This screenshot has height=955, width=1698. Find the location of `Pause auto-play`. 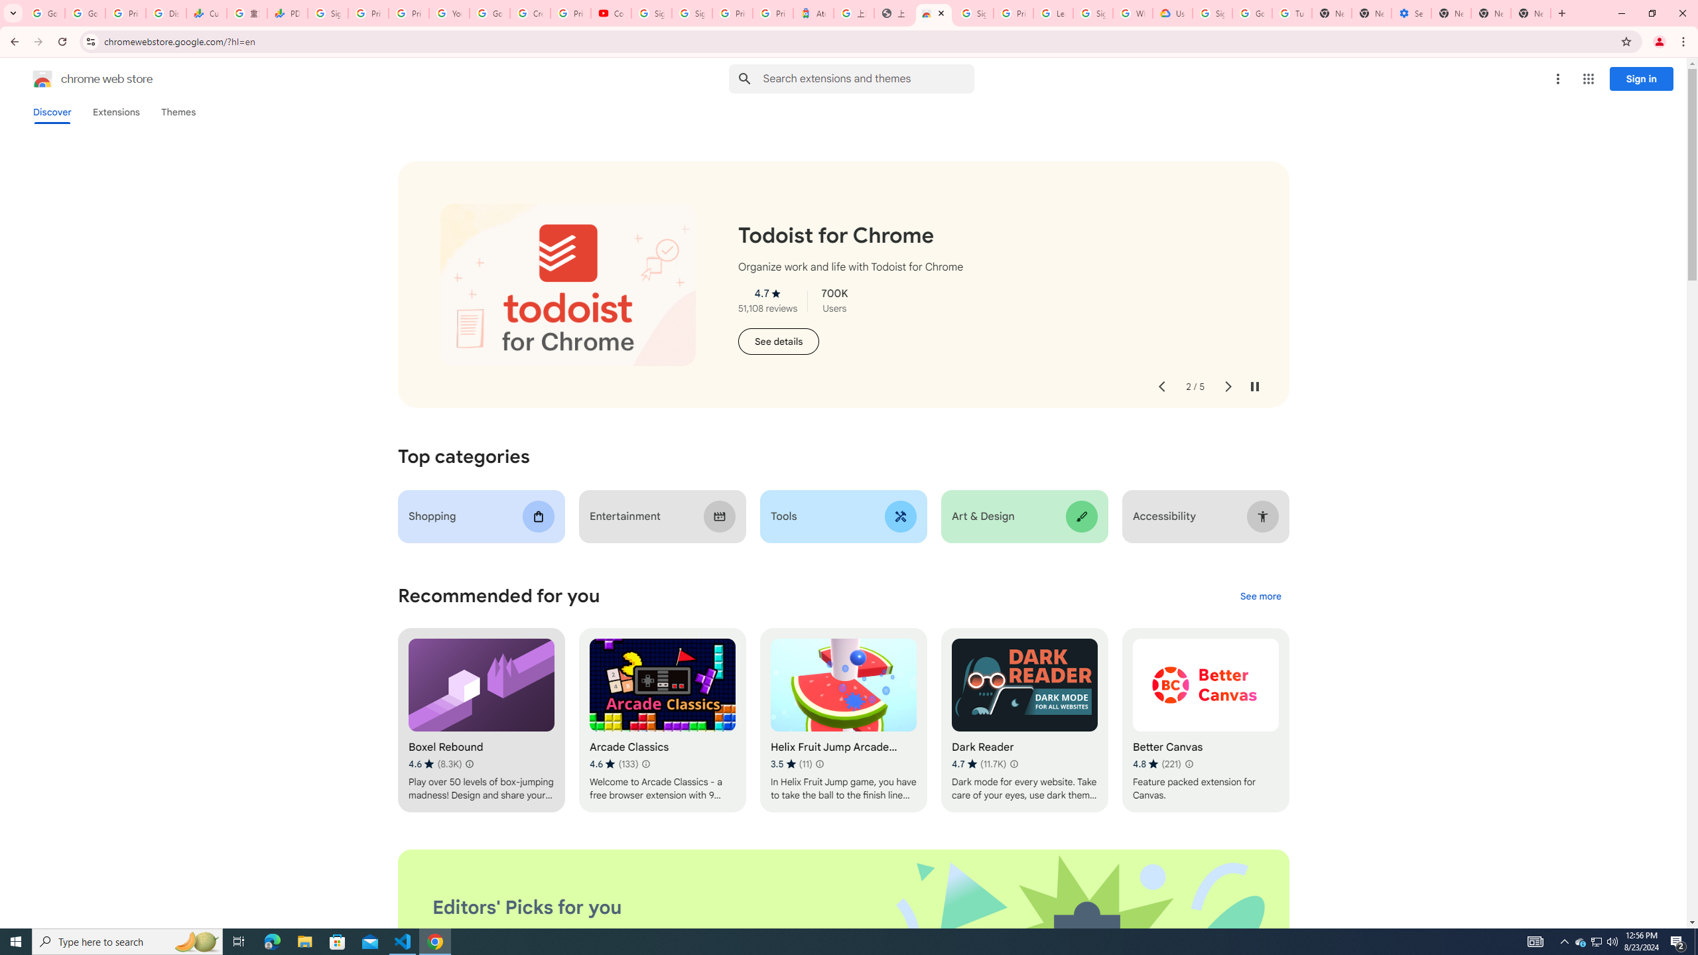

Pause auto-play is located at coordinates (1255, 387).